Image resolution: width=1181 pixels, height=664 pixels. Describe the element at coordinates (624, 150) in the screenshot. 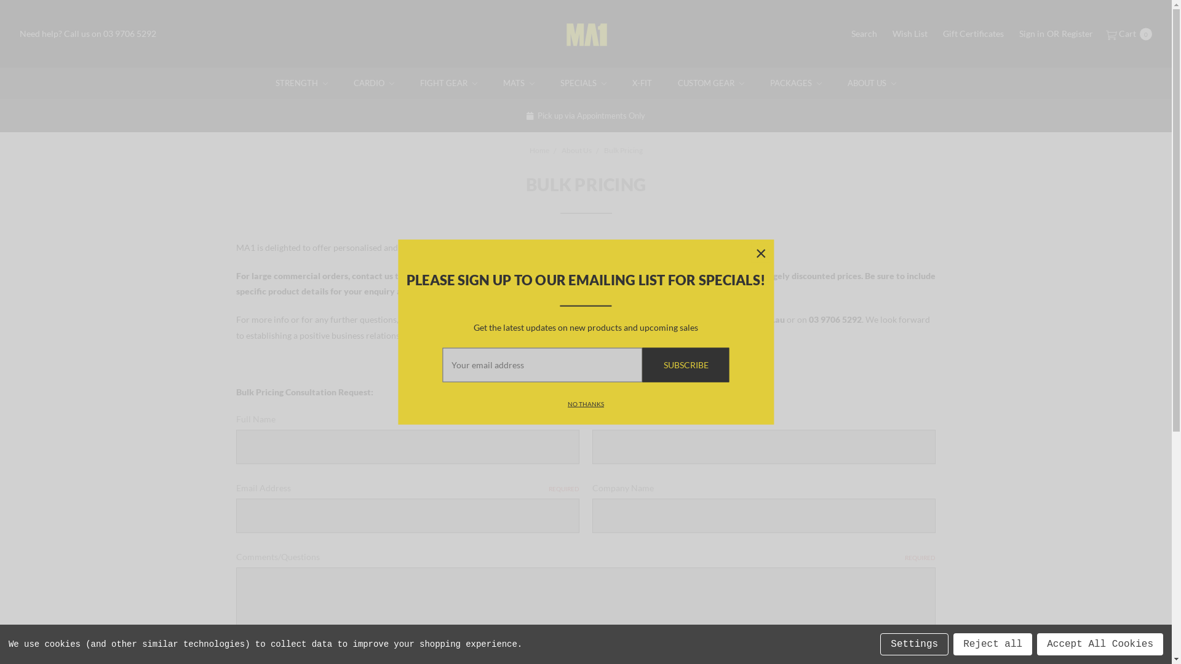

I see `Bulk Pricing` at that location.